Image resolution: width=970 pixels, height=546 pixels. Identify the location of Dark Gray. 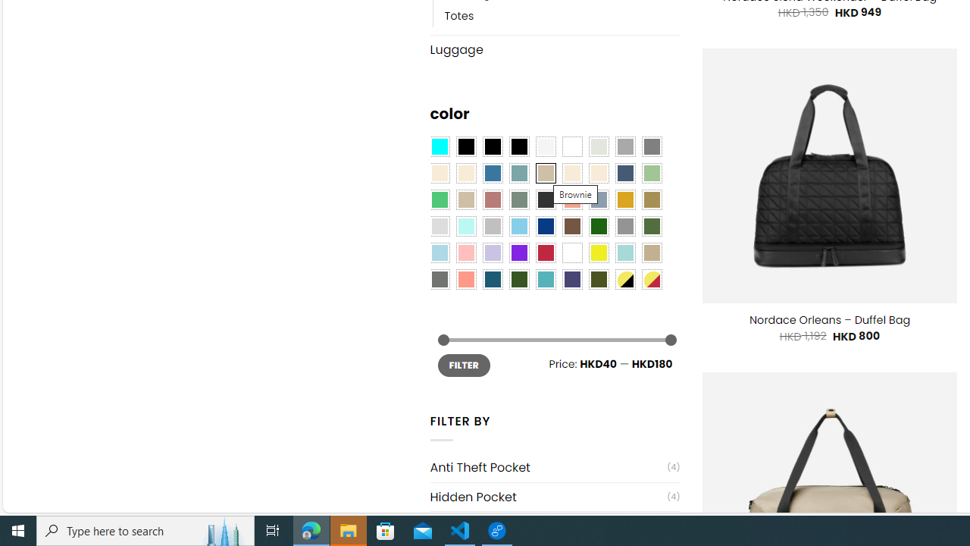
(624, 147).